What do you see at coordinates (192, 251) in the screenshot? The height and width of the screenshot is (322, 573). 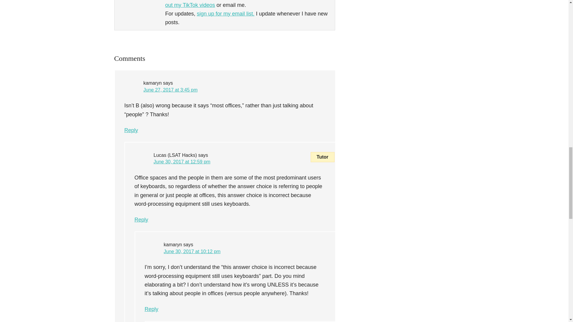 I see `June 30, 2017 at 10:12 pm` at bounding box center [192, 251].